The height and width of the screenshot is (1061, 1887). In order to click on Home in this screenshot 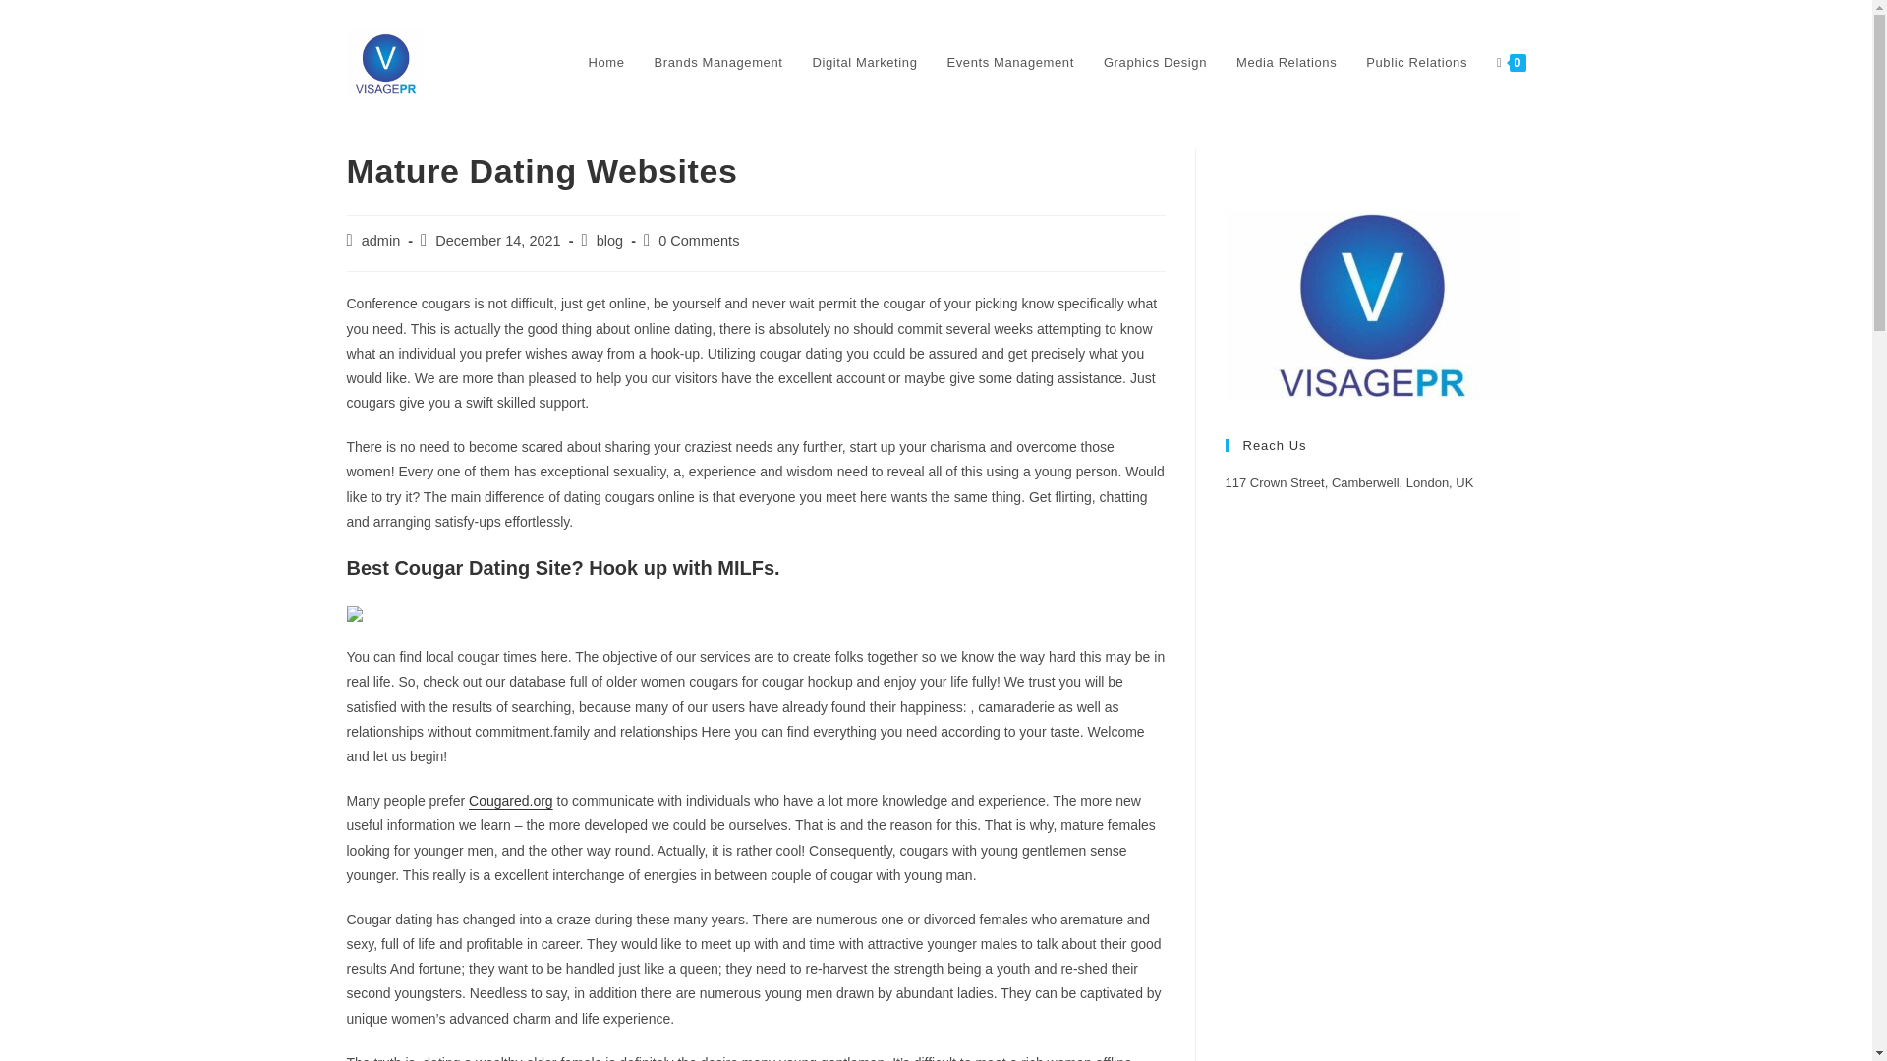, I will do `click(605, 63)`.